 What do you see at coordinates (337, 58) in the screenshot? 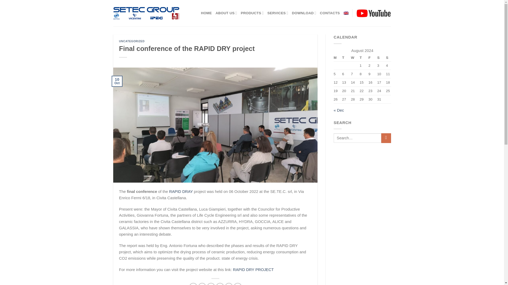
I see `Monday` at bounding box center [337, 58].